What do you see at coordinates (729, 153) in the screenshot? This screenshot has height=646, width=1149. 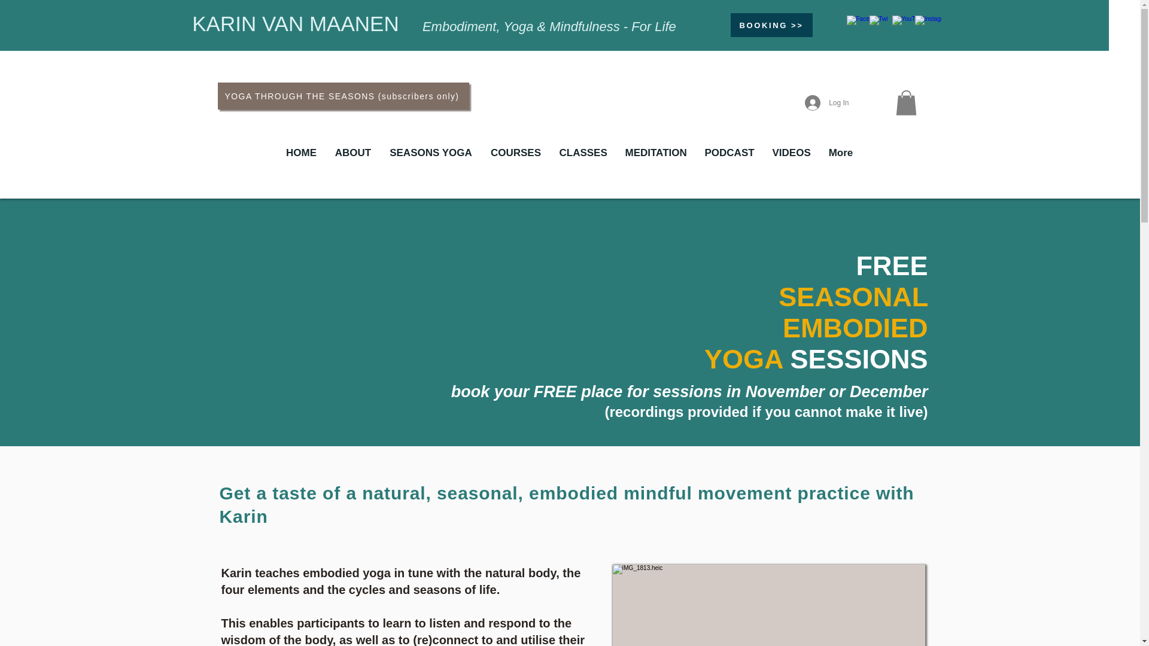 I see `PODCAST` at bounding box center [729, 153].